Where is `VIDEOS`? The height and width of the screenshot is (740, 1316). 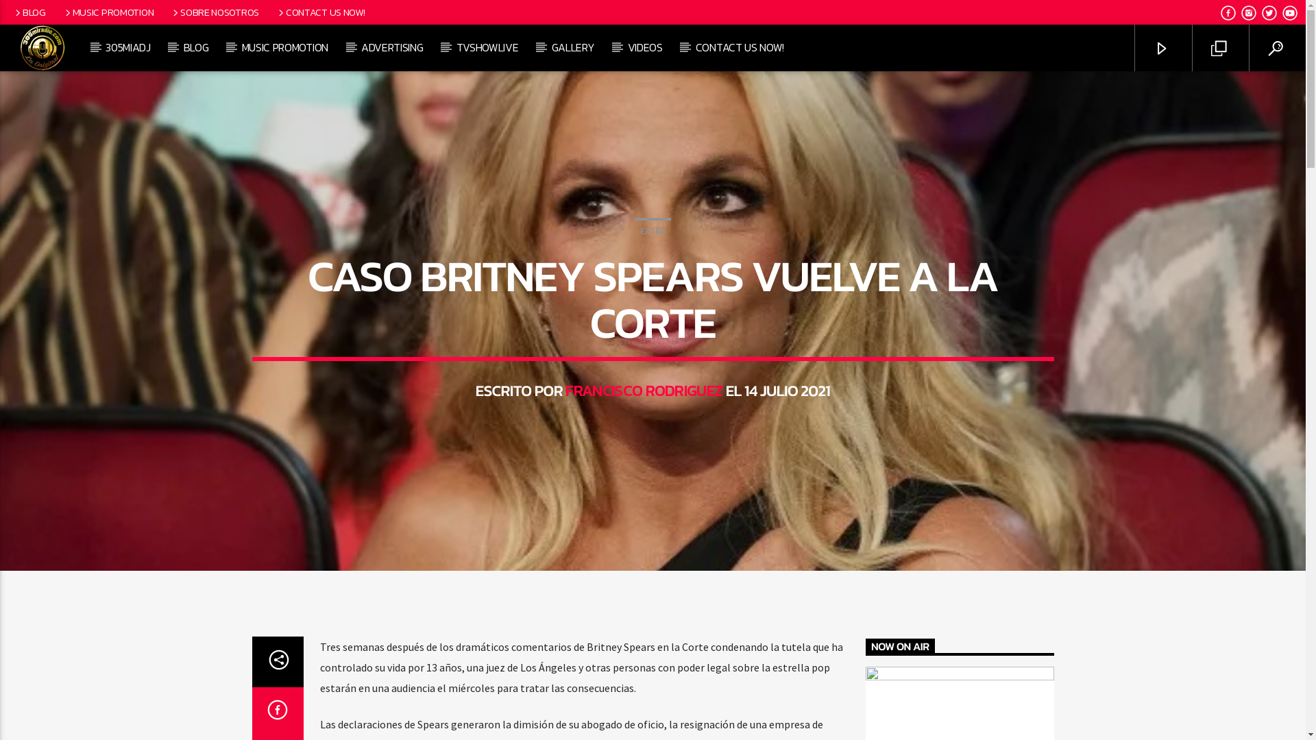 VIDEOS is located at coordinates (645, 48).